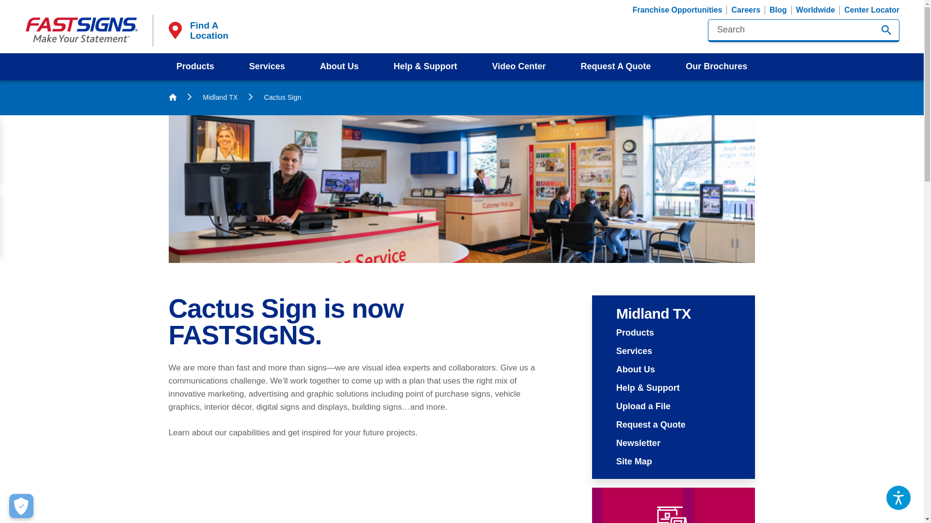 This screenshot has height=523, width=931. What do you see at coordinates (21, 506) in the screenshot?
I see `Change Settings` at bounding box center [21, 506].